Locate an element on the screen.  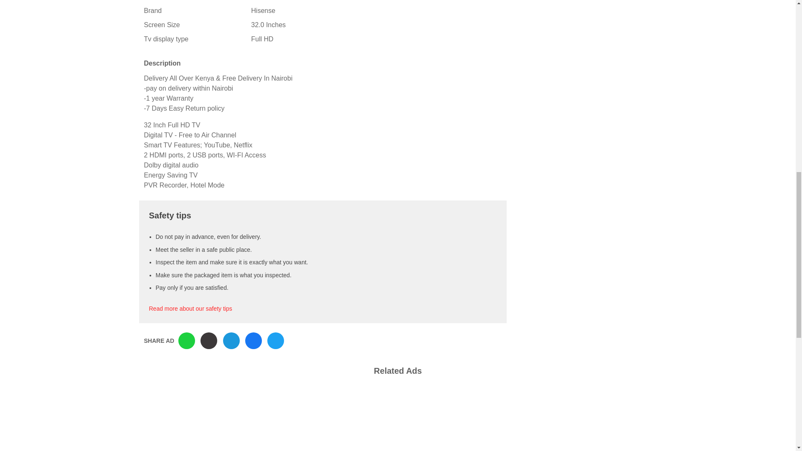
Share via Email is located at coordinates (231, 340).